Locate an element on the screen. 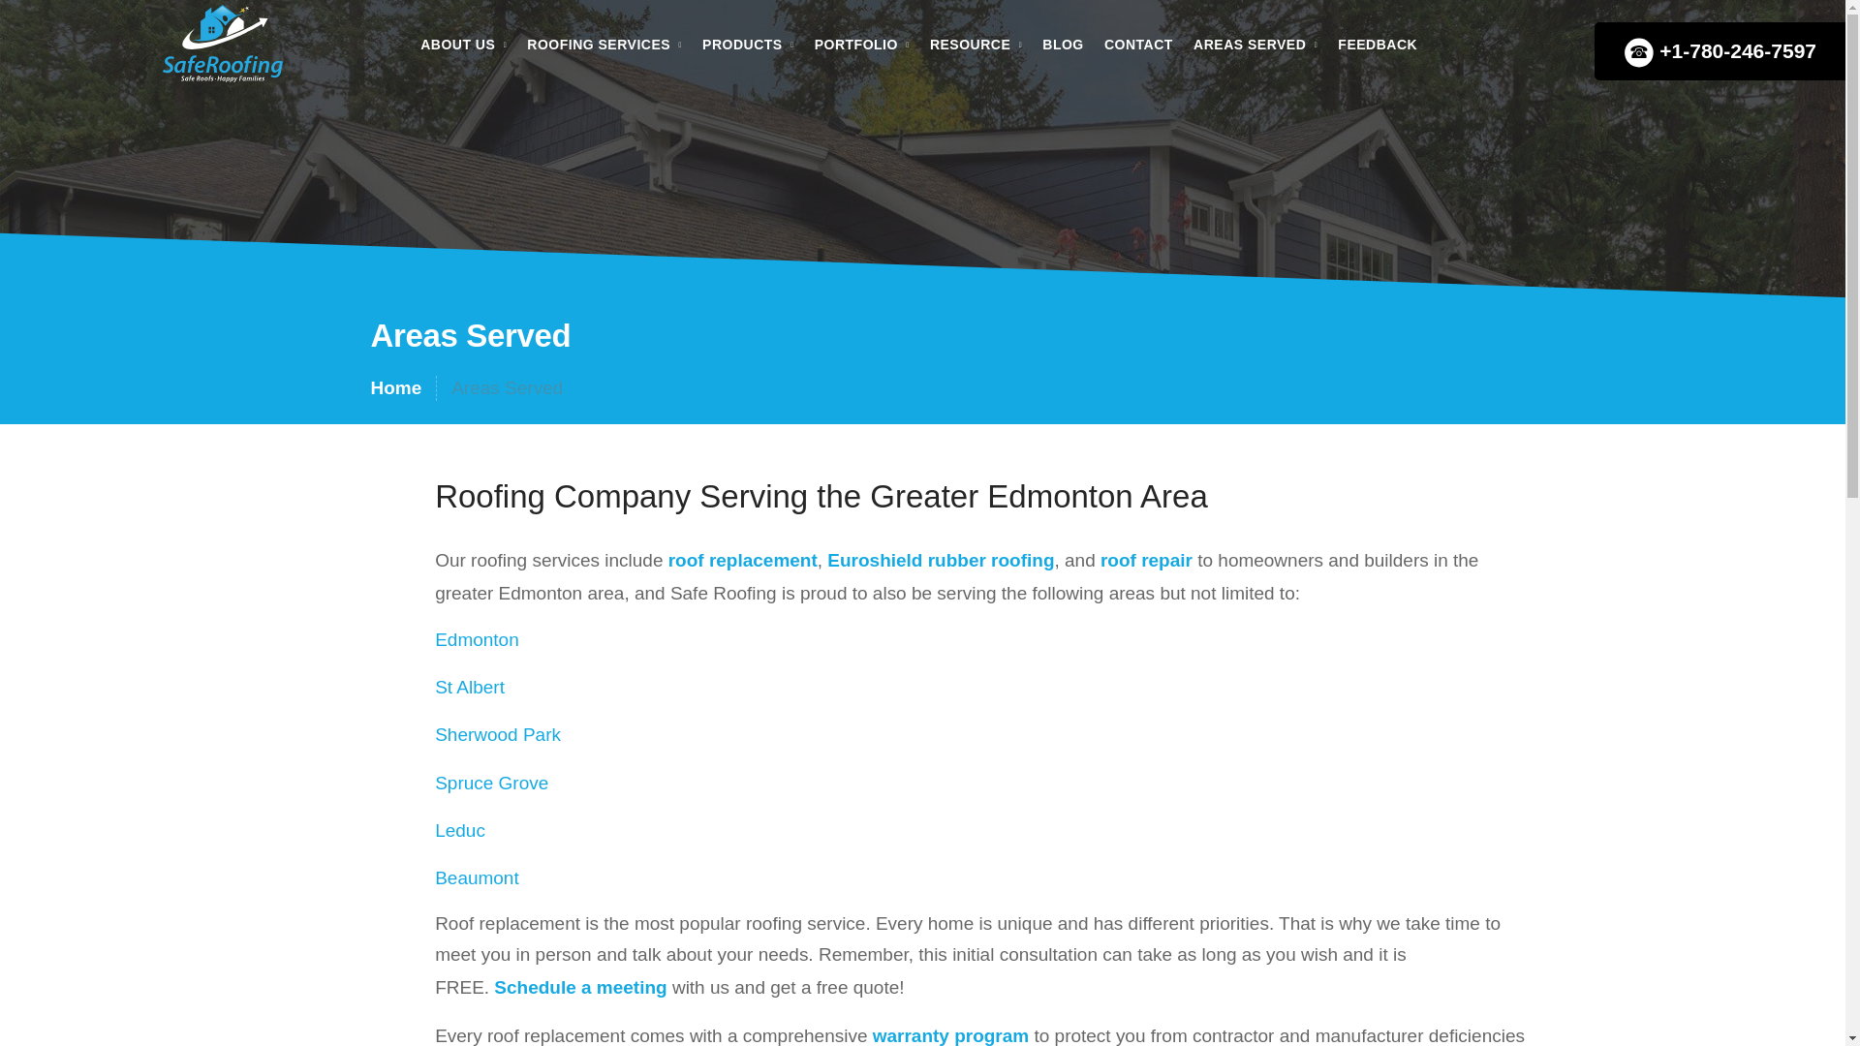 The image size is (1860, 1046). St Albert Roofer is located at coordinates (469, 687).